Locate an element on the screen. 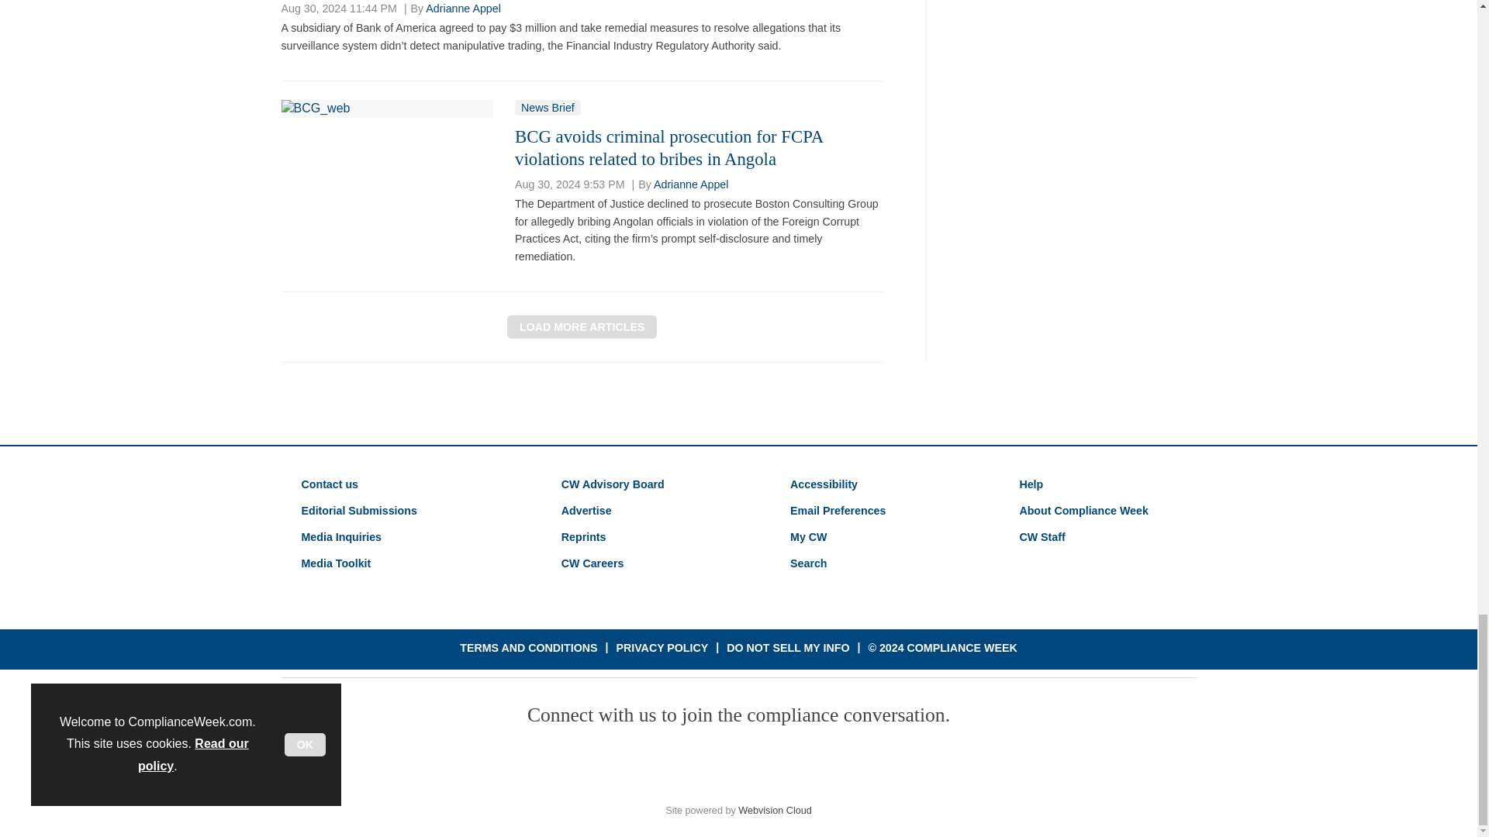  Connect with us on Instagram is located at coordinates (794, 764).